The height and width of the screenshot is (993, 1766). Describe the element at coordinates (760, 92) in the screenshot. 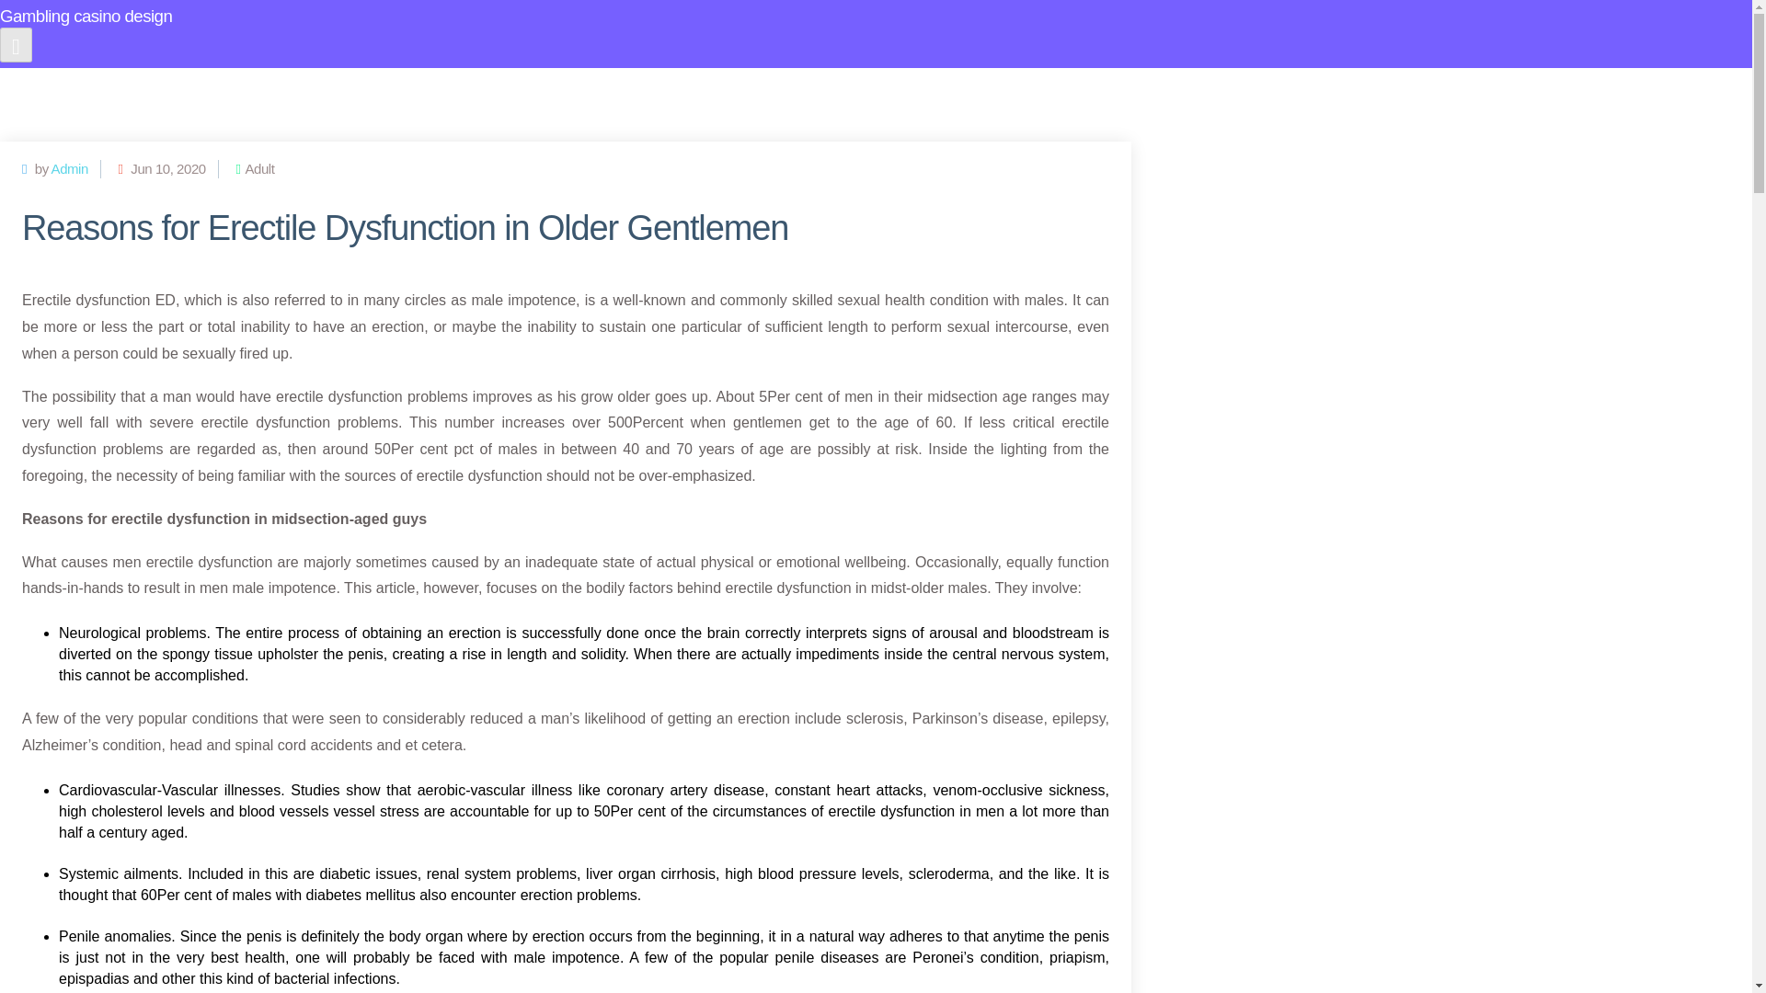

I see `CASINO` at that location.